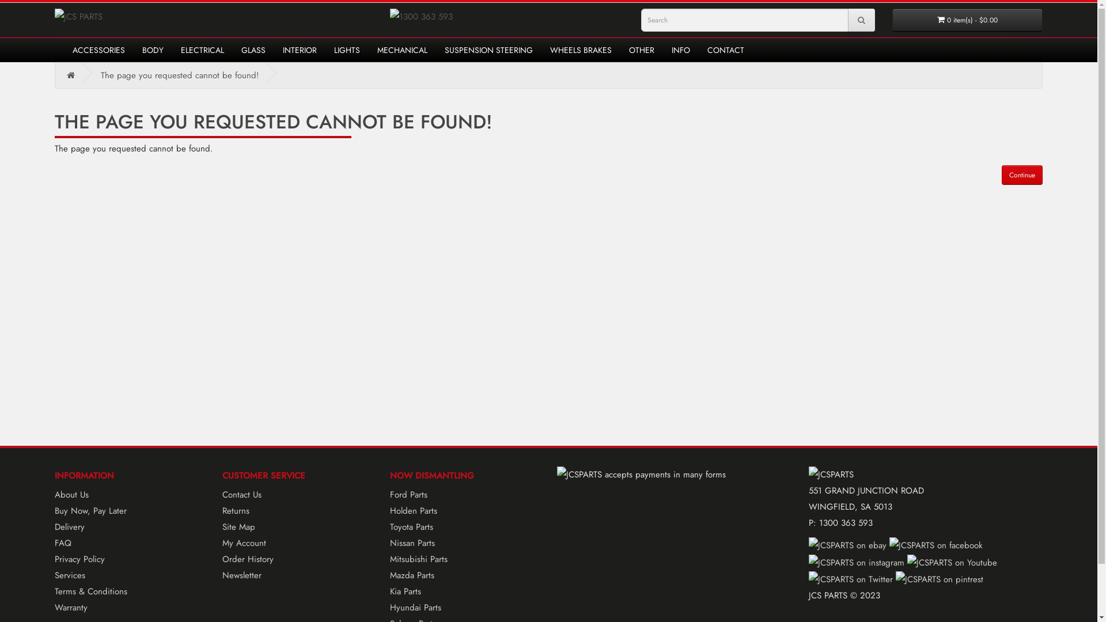 The width and height of the screenshot is (1106, 622). I want to click on Toyota Parts, so click(411, 527).